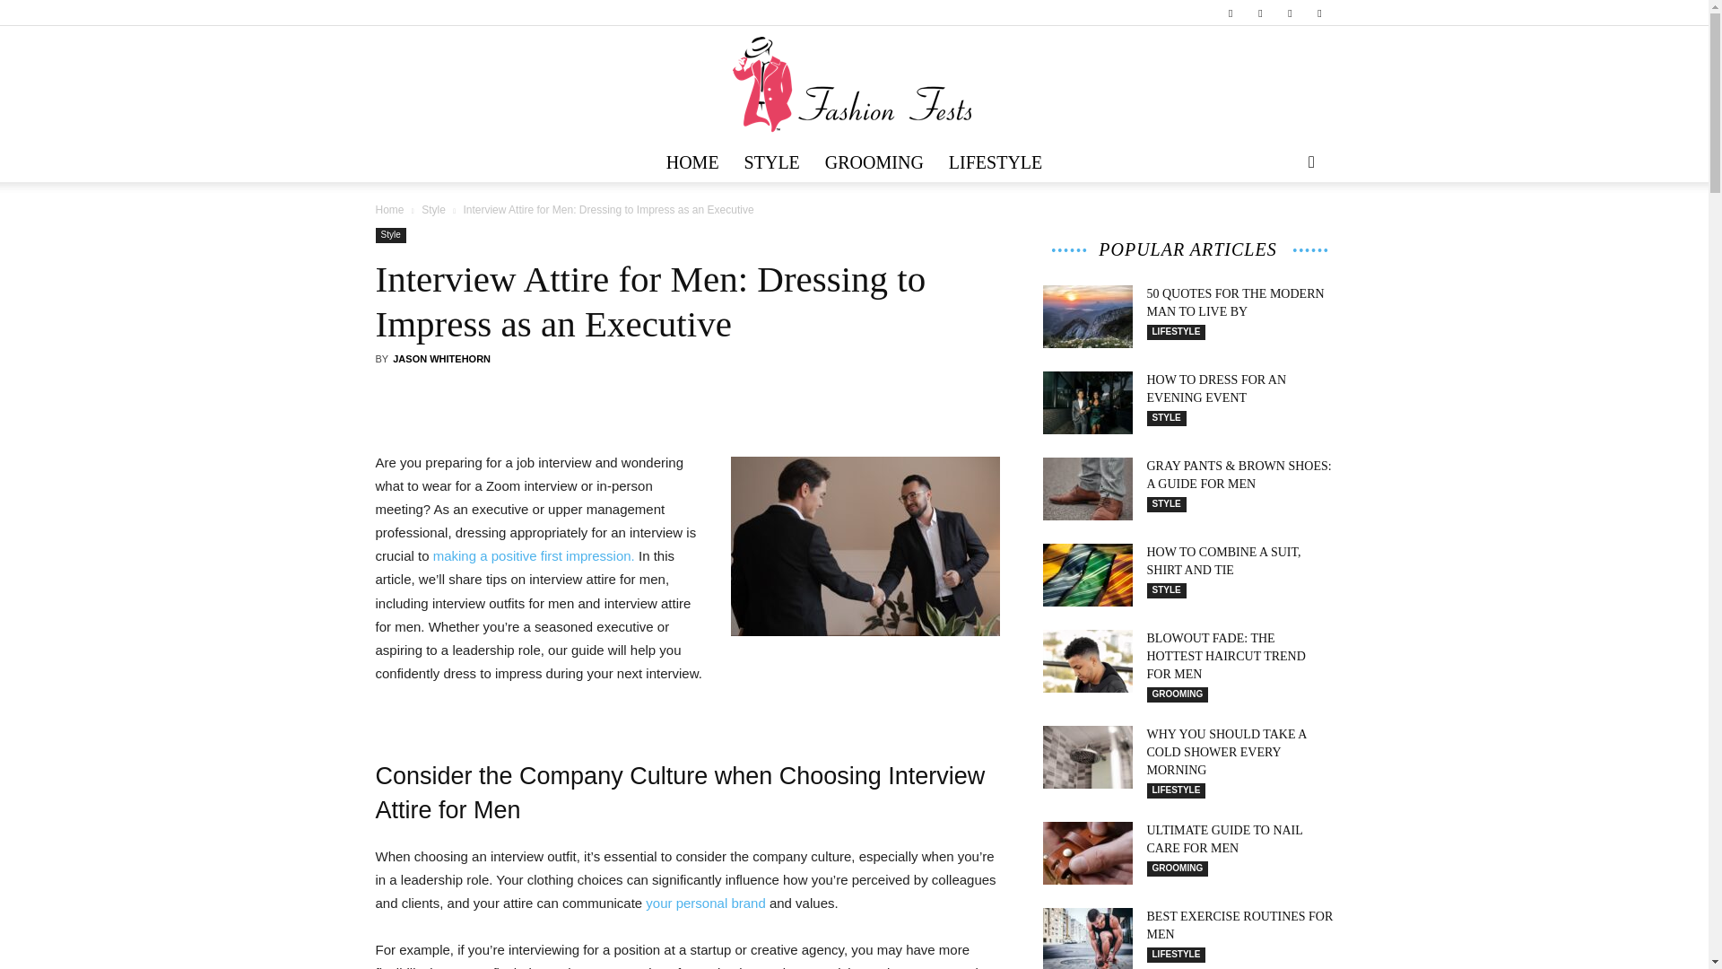 Image resolution: width=1722 pixels, height=969 pixels. I want to click on View all posts in Style, so click(434, 209).